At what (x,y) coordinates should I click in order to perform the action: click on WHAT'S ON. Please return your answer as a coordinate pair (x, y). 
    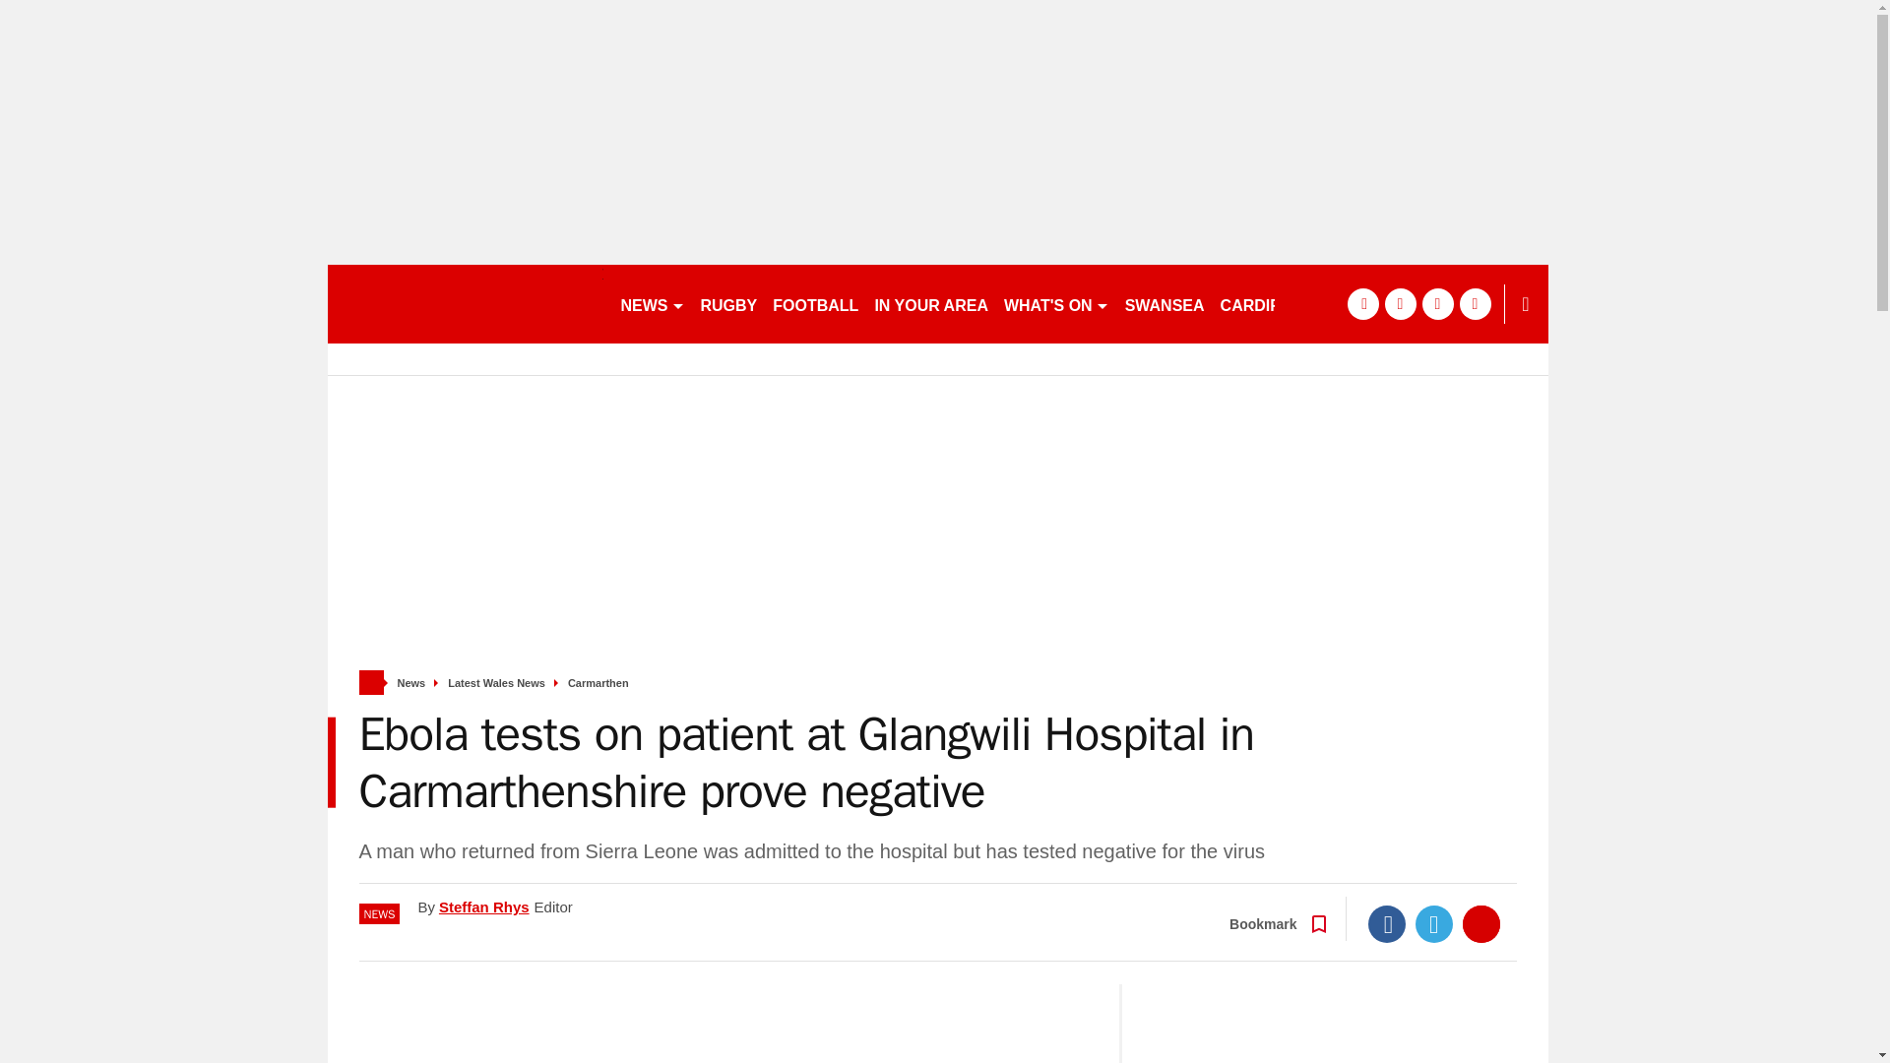
    Looking at the image, I should click on (1055, 303).